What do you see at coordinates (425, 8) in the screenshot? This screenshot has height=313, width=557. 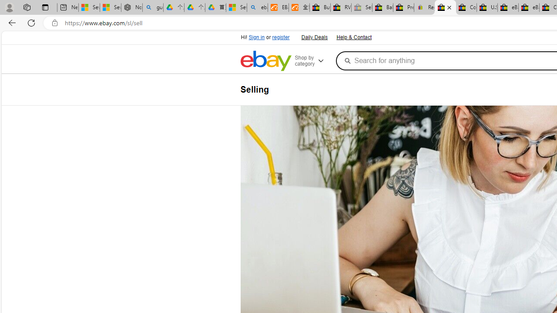 I see `Register: Create a personal eBay account` at bounding box center [425, 8].